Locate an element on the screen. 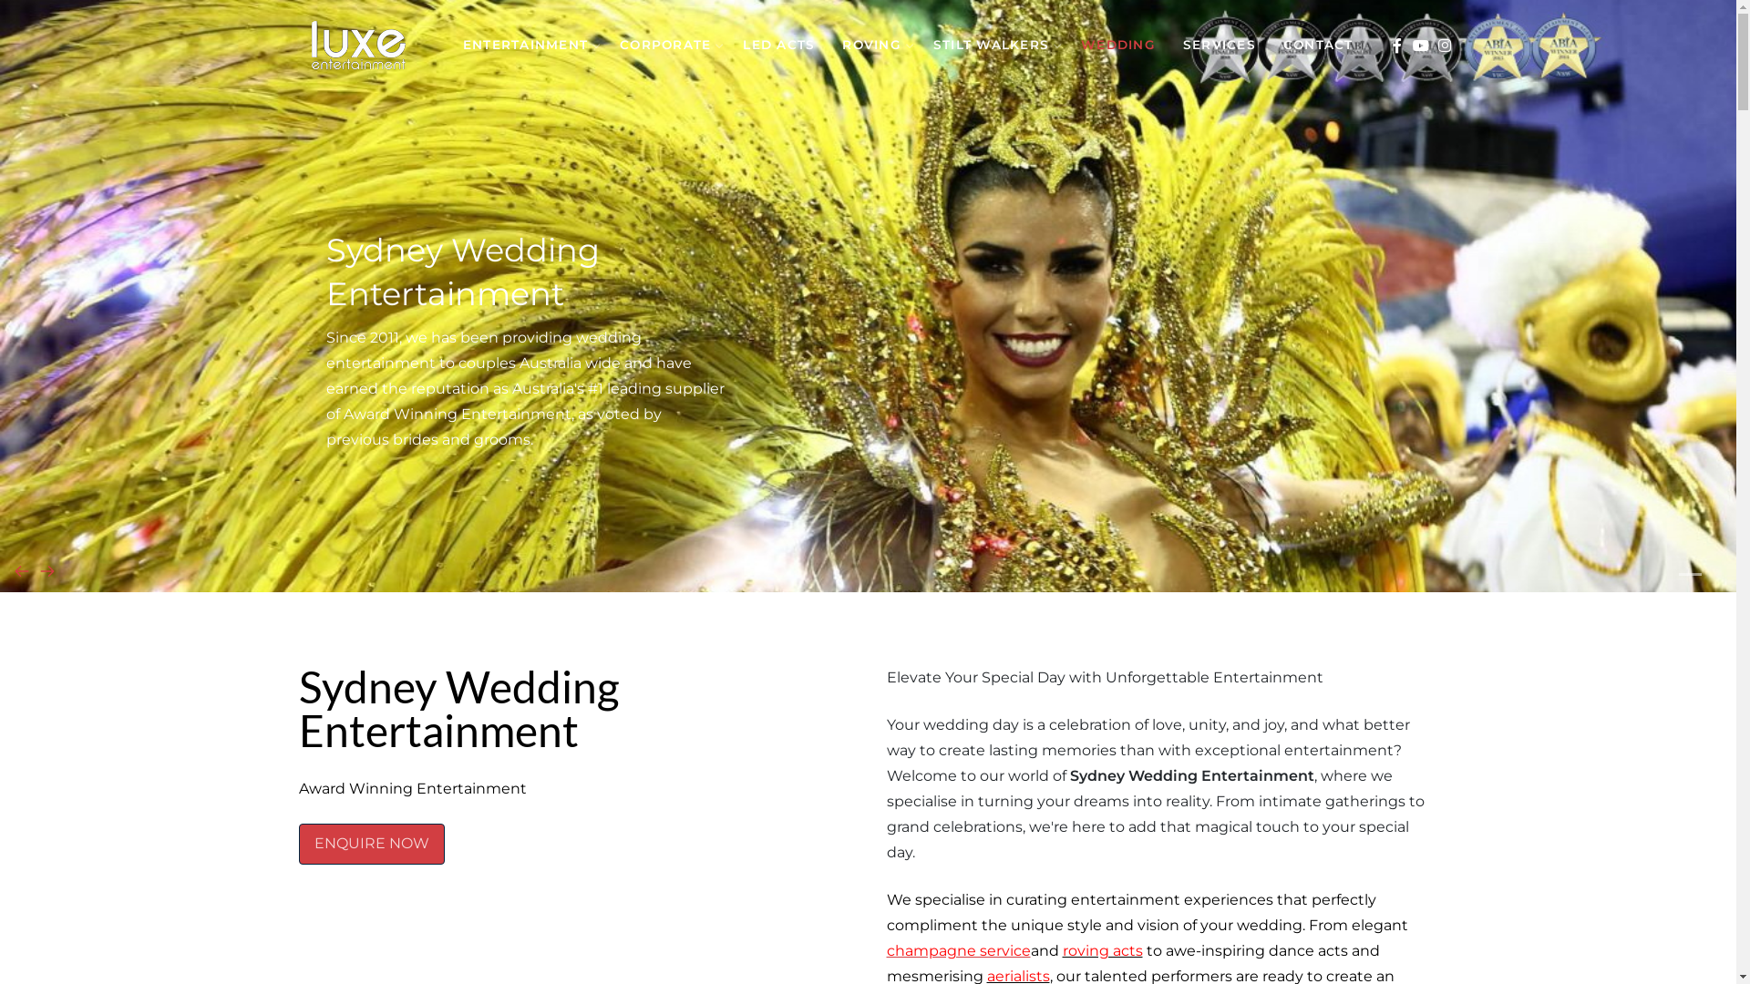 This screenshot has width=1750, height=984. Luxe Entertainment is located at coordinates (358, 44).